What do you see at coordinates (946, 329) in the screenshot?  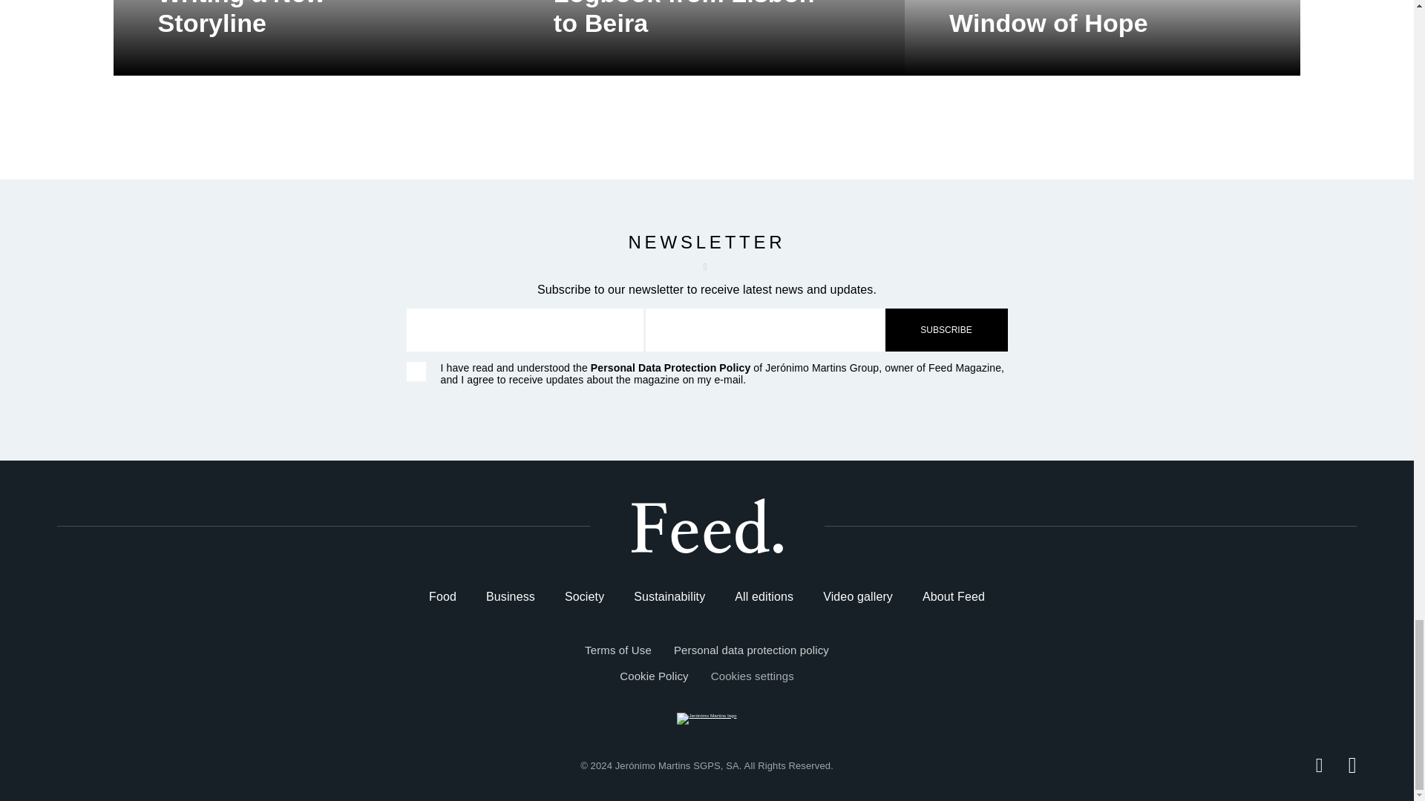 I see `Subscribe` at bounding box center [946, 329].